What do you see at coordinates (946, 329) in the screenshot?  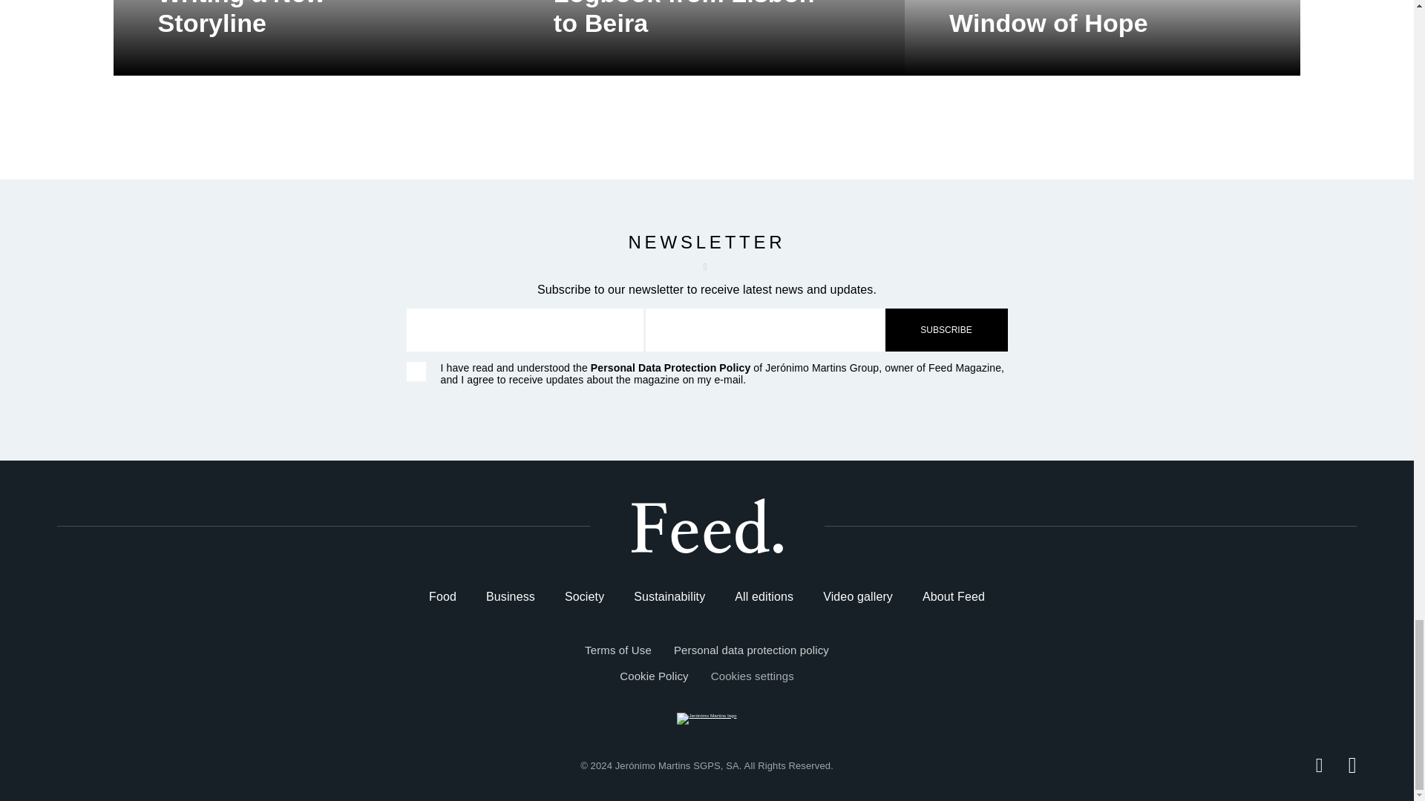 I see `Subscribe` at bounding box center [946, 329].